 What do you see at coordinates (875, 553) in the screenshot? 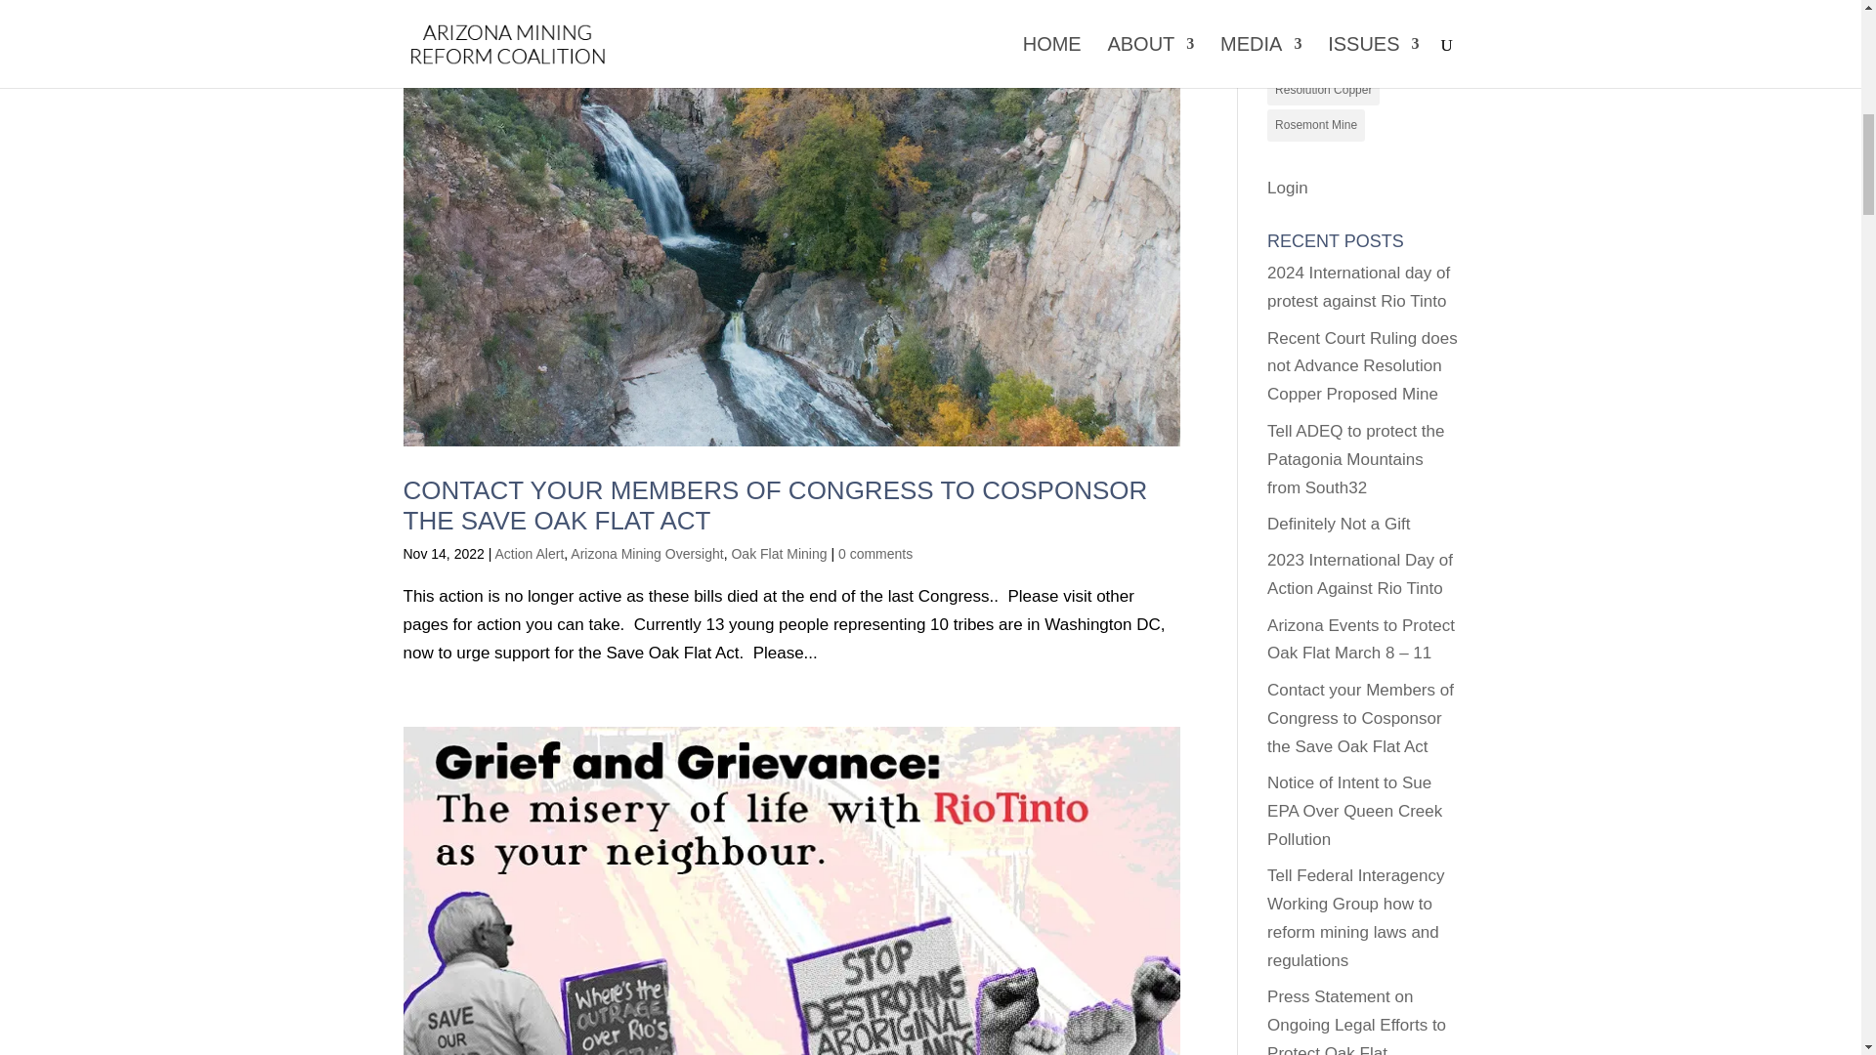
I see `0 comments` at bounding box center [875, 553].